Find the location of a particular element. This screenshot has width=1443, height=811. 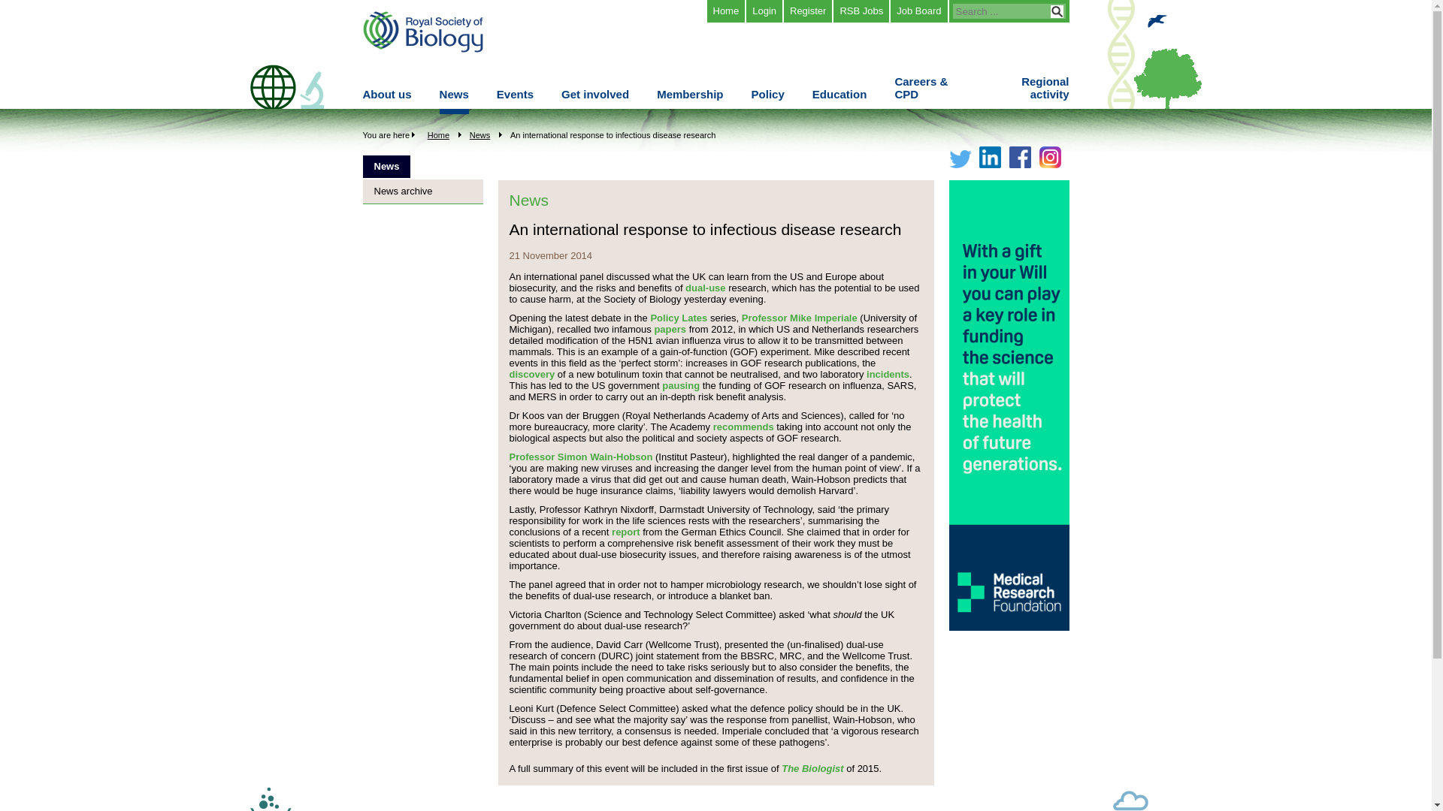

MRF Advert  is located at coordinates (1009, 628).